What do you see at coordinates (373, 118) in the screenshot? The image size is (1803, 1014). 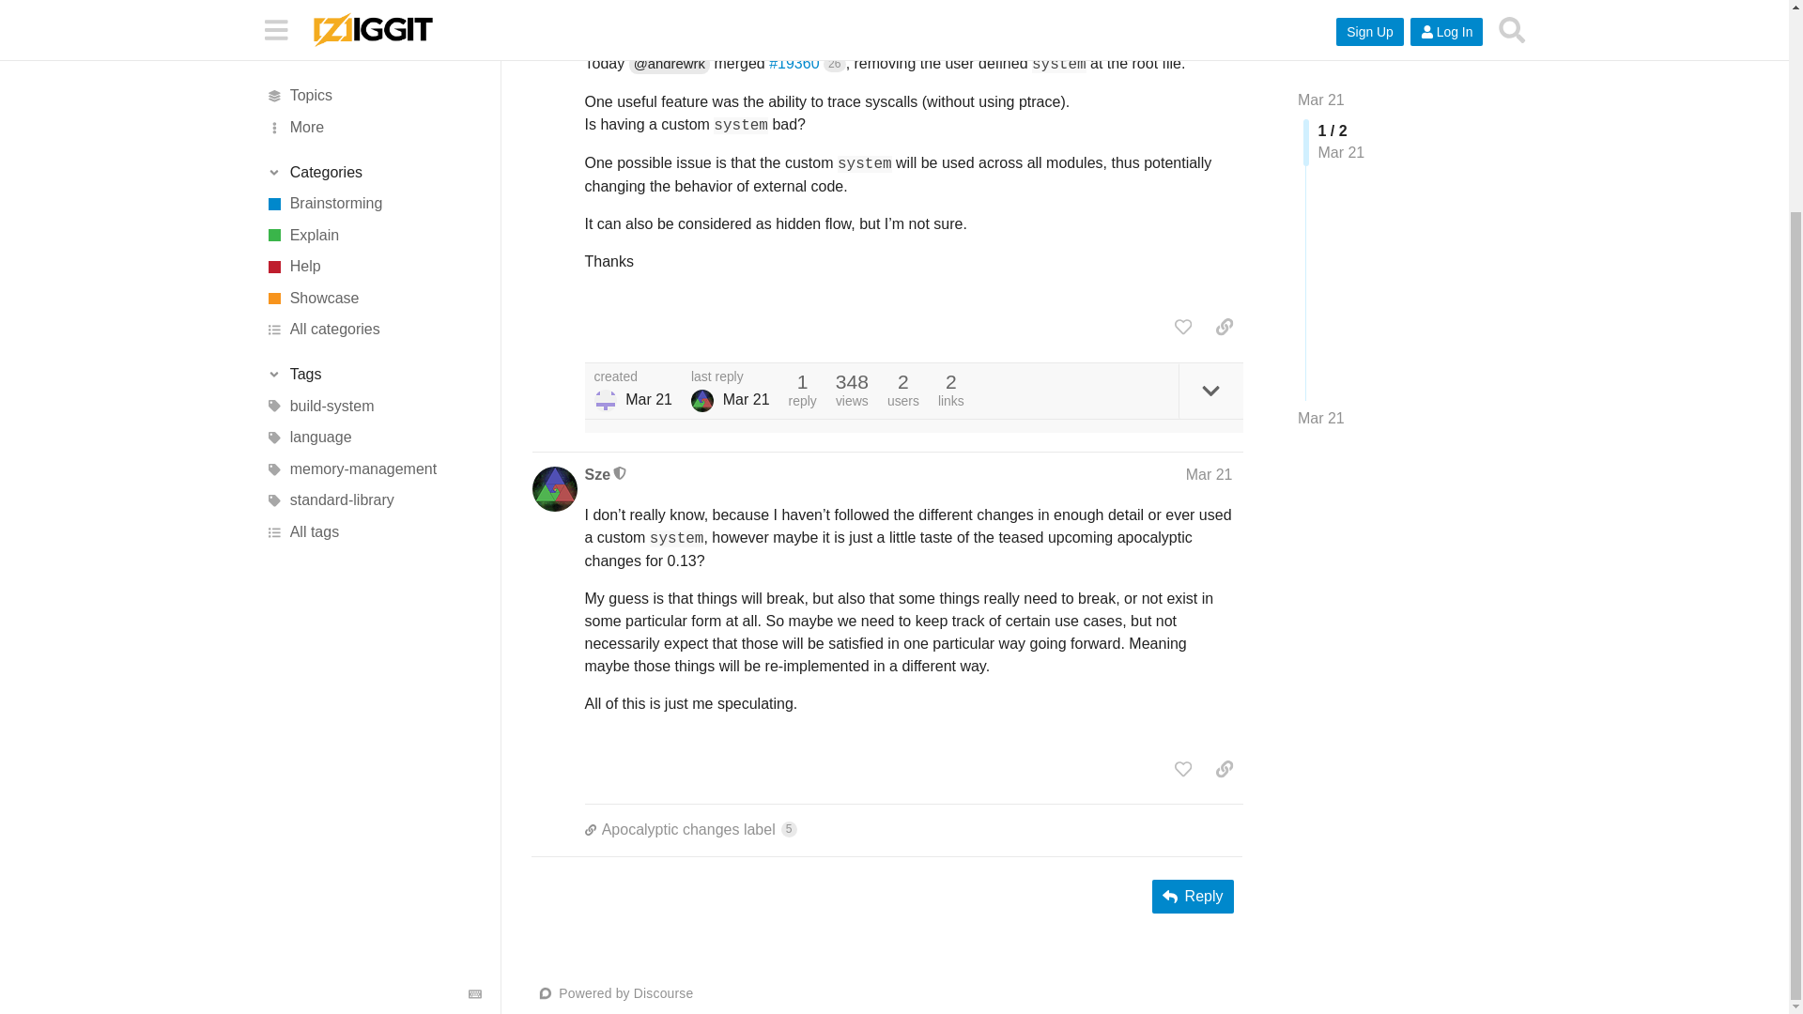 I see `Tags` at bounding box center [373, 118].